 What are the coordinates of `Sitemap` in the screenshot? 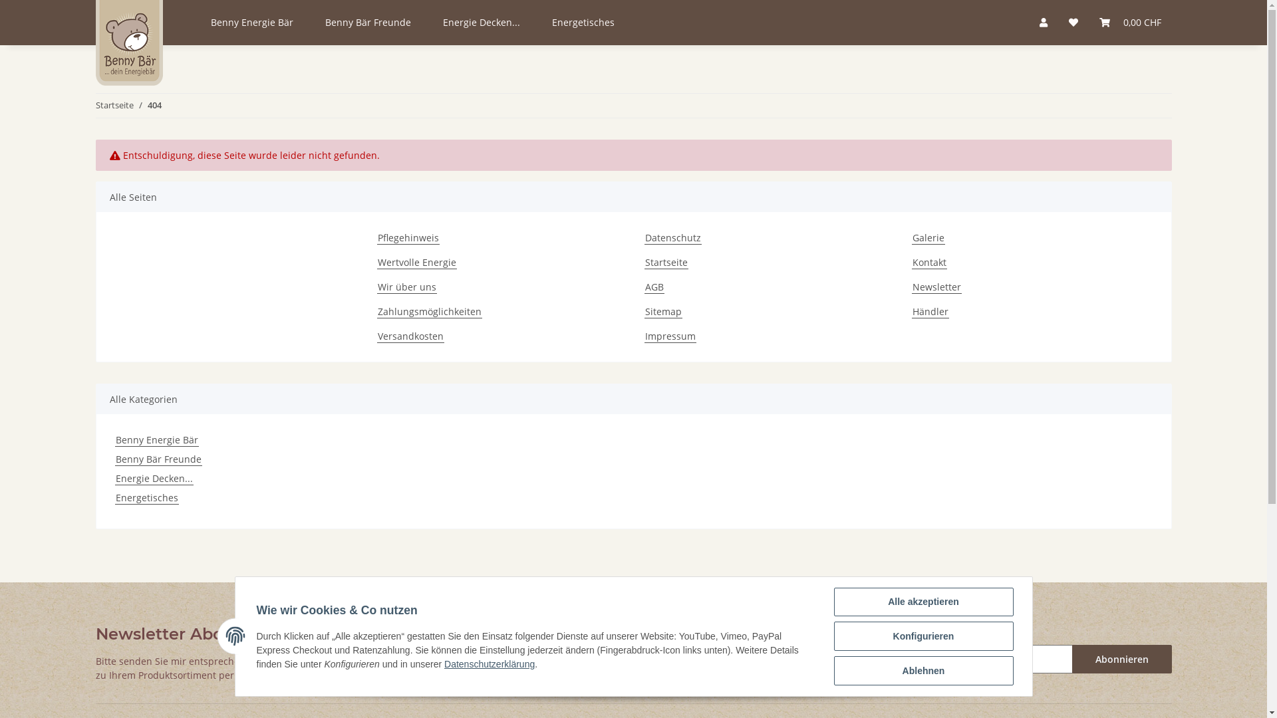 It's located at (662, 311).